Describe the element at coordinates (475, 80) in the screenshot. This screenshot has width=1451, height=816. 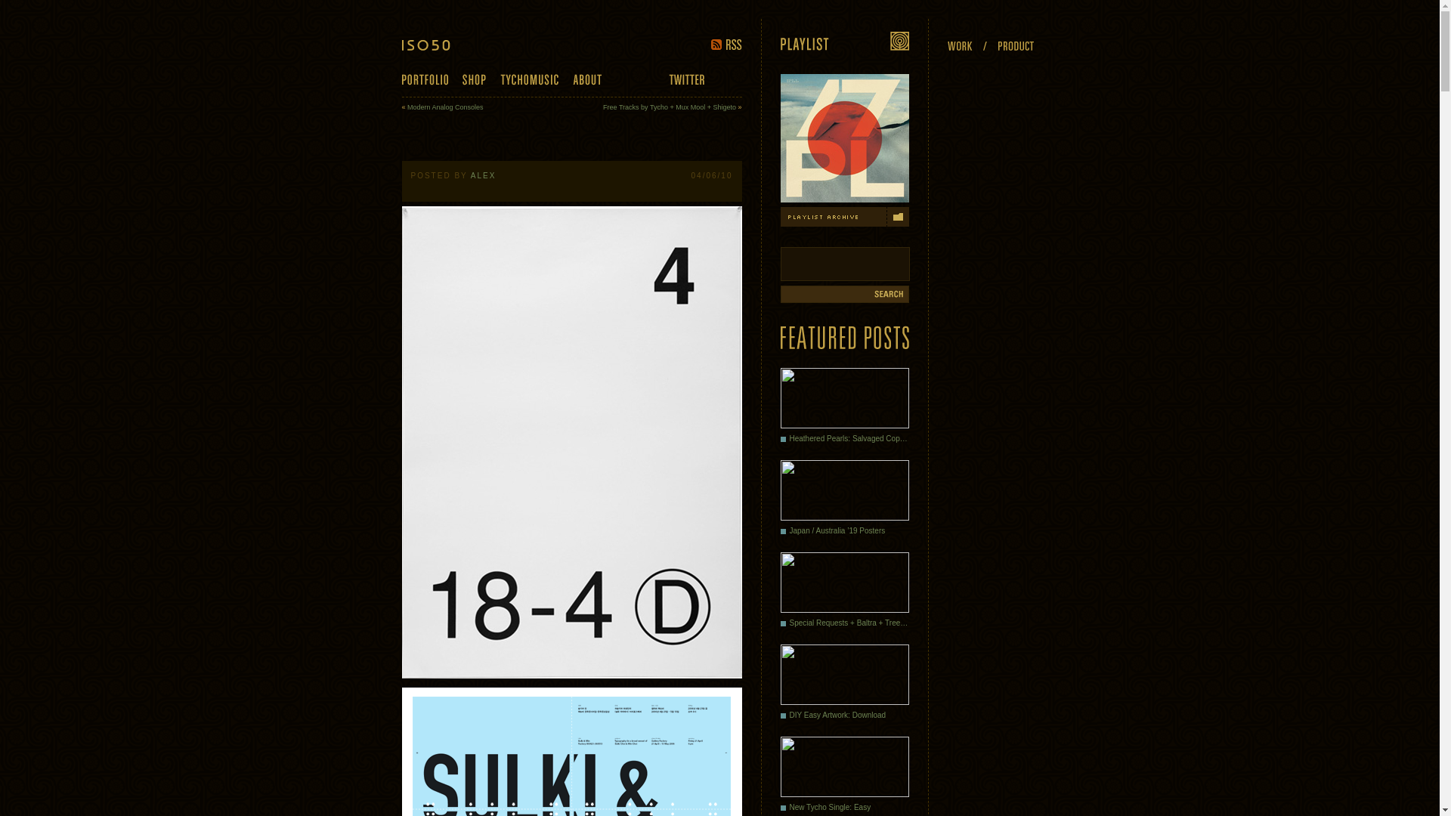
I see `Shop` at that location.